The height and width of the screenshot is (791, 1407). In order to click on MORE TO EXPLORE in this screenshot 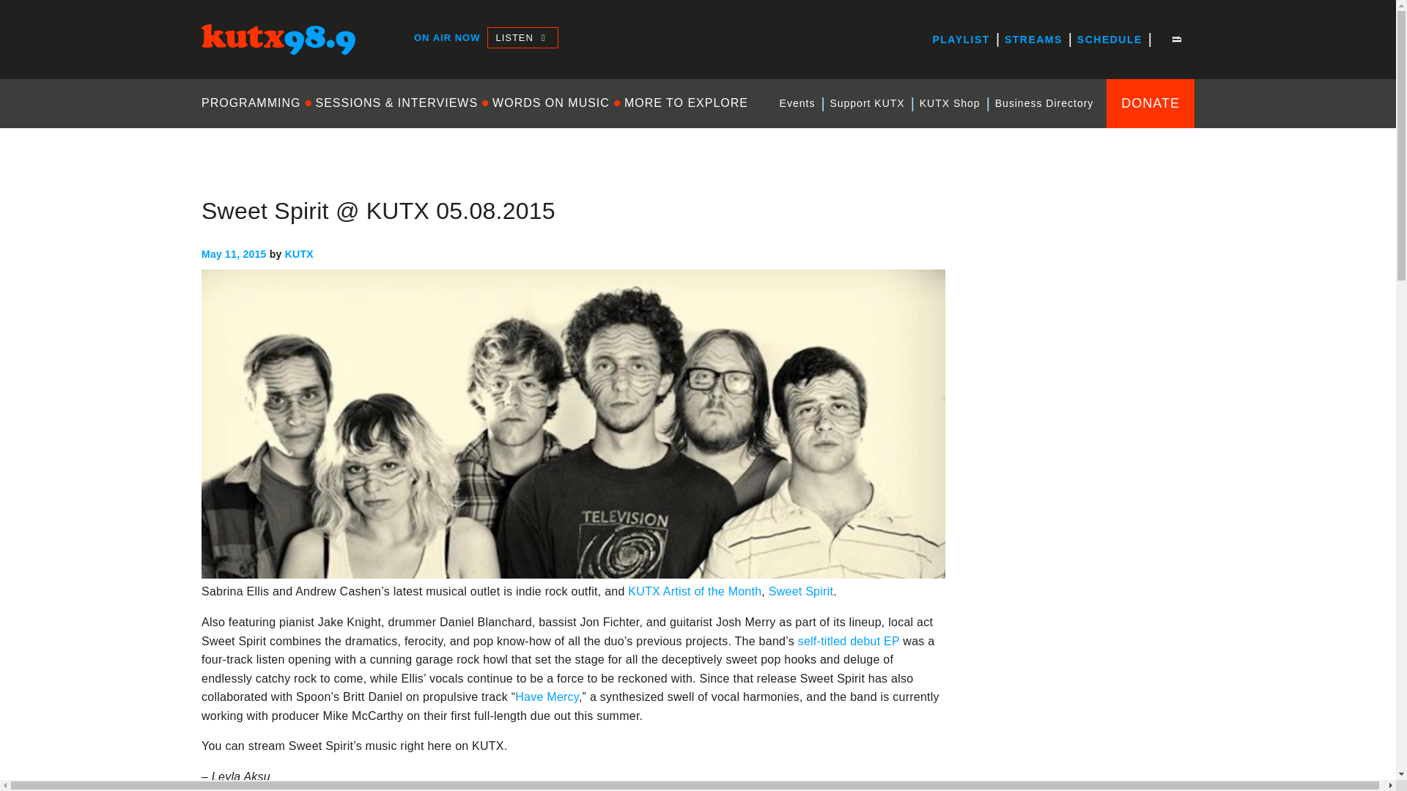, I will do `click(686, 103)`.